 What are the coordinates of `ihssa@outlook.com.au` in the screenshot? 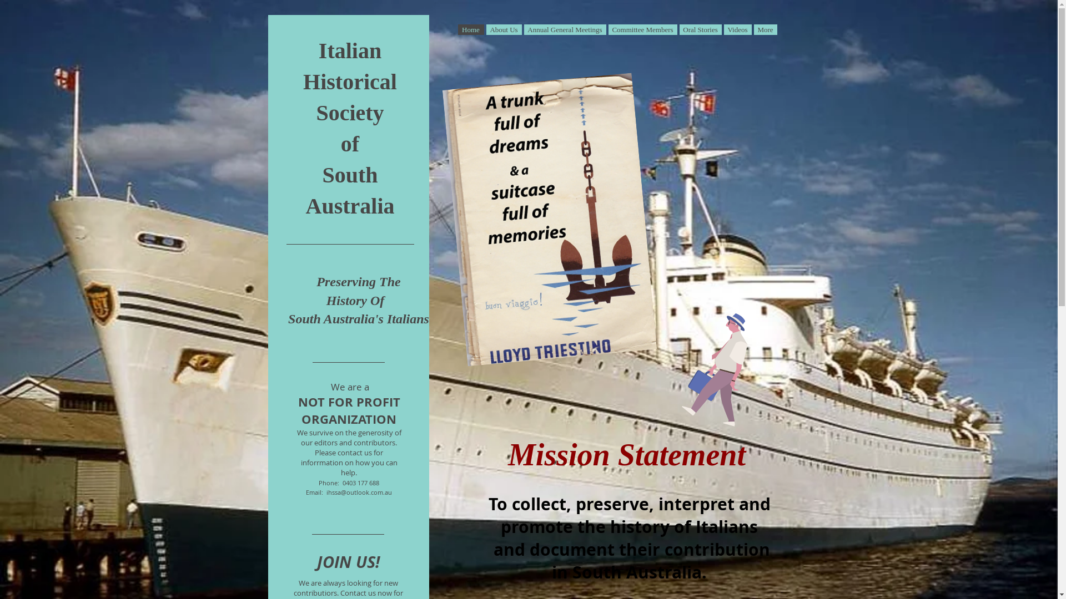 It's located at (359, 493).